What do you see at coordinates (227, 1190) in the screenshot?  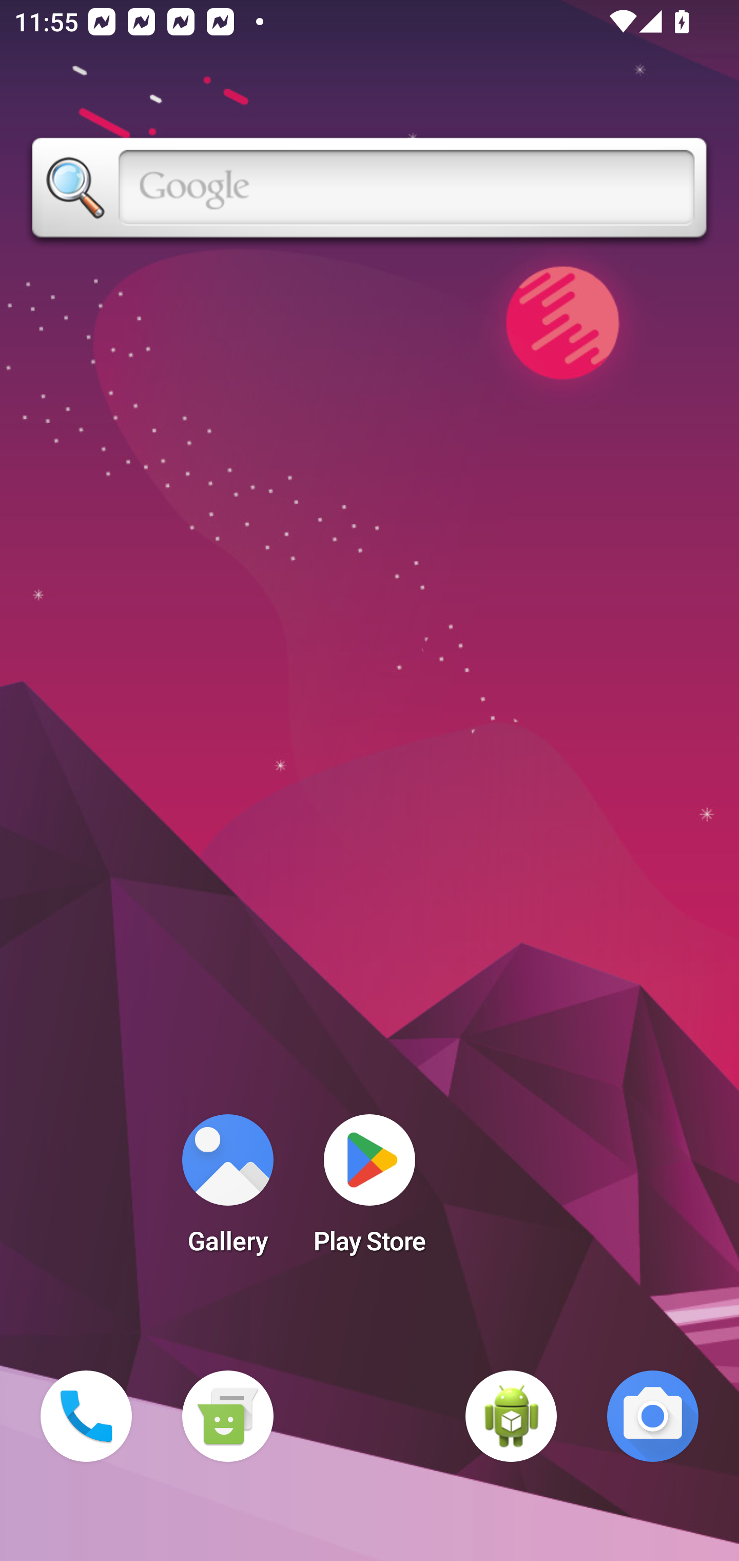 I see `Gallery` at bounding box center [227, 1190].